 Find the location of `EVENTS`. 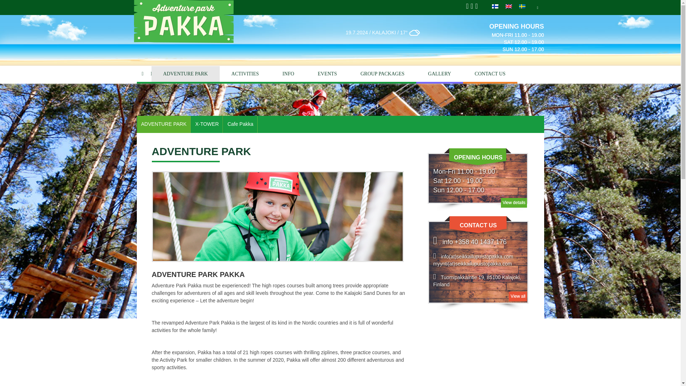

EVENTS is located at coordinates (327, 75).